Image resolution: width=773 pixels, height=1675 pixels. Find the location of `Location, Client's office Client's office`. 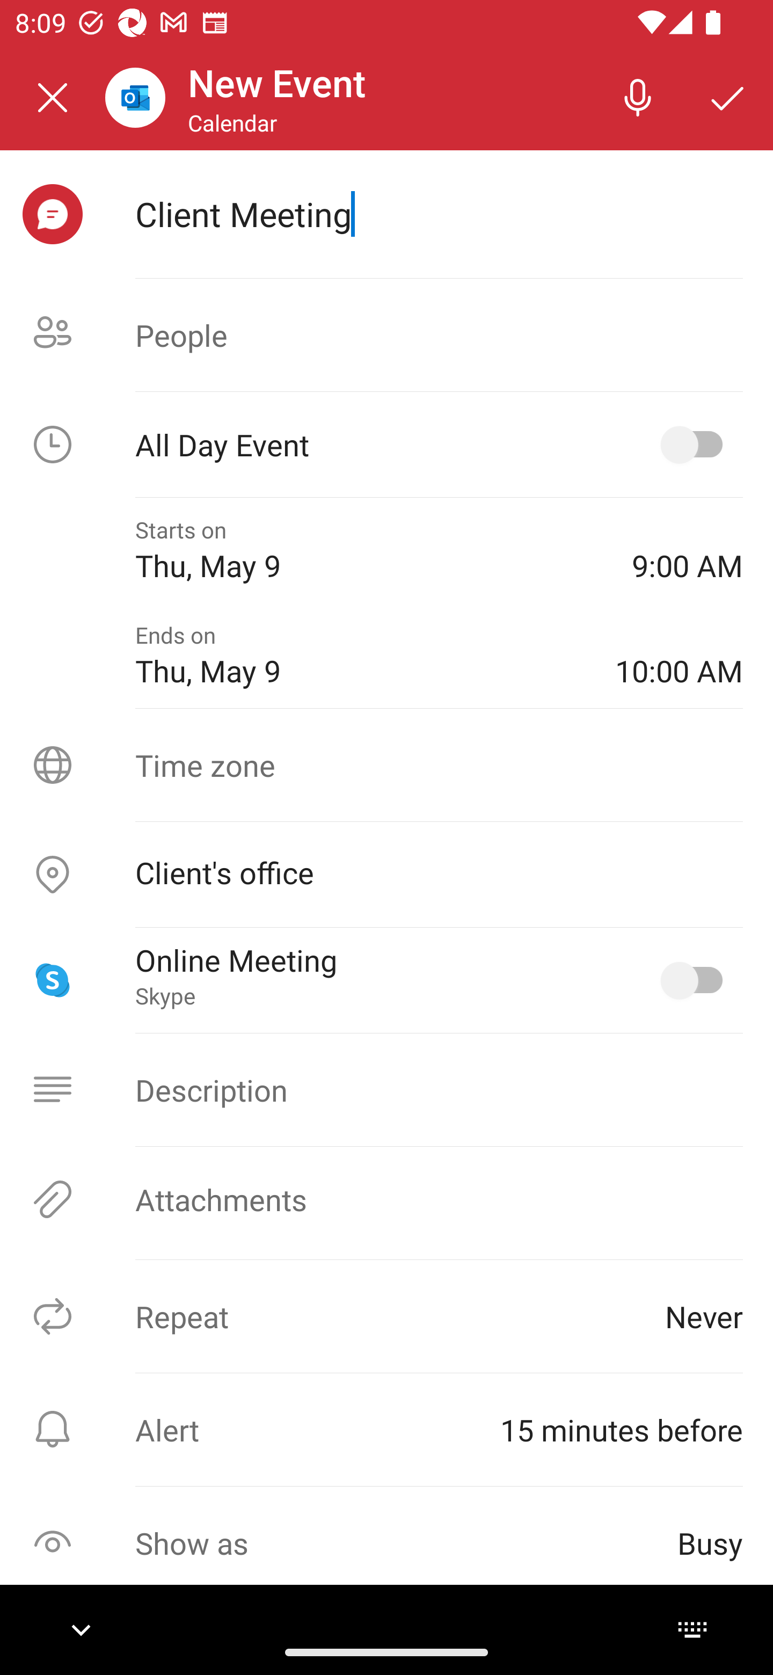

Location, Client's office Client's office is located at coordinates (386, 875).